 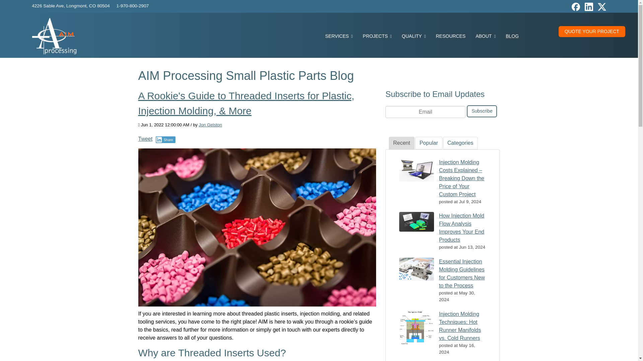 What do you see at coordinates (486, 36) in the screenshot?
I see `ABOUT` at bounding box center [486, 36].